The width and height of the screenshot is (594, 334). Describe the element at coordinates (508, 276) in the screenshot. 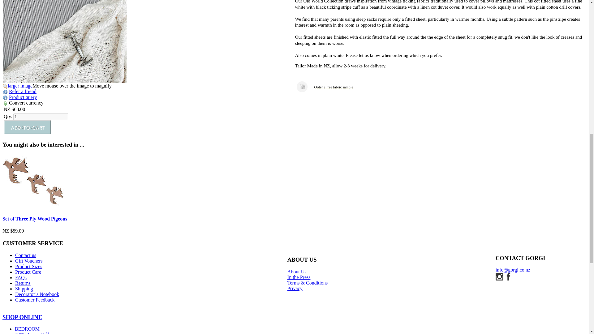

I see `faceb-411` at that location.